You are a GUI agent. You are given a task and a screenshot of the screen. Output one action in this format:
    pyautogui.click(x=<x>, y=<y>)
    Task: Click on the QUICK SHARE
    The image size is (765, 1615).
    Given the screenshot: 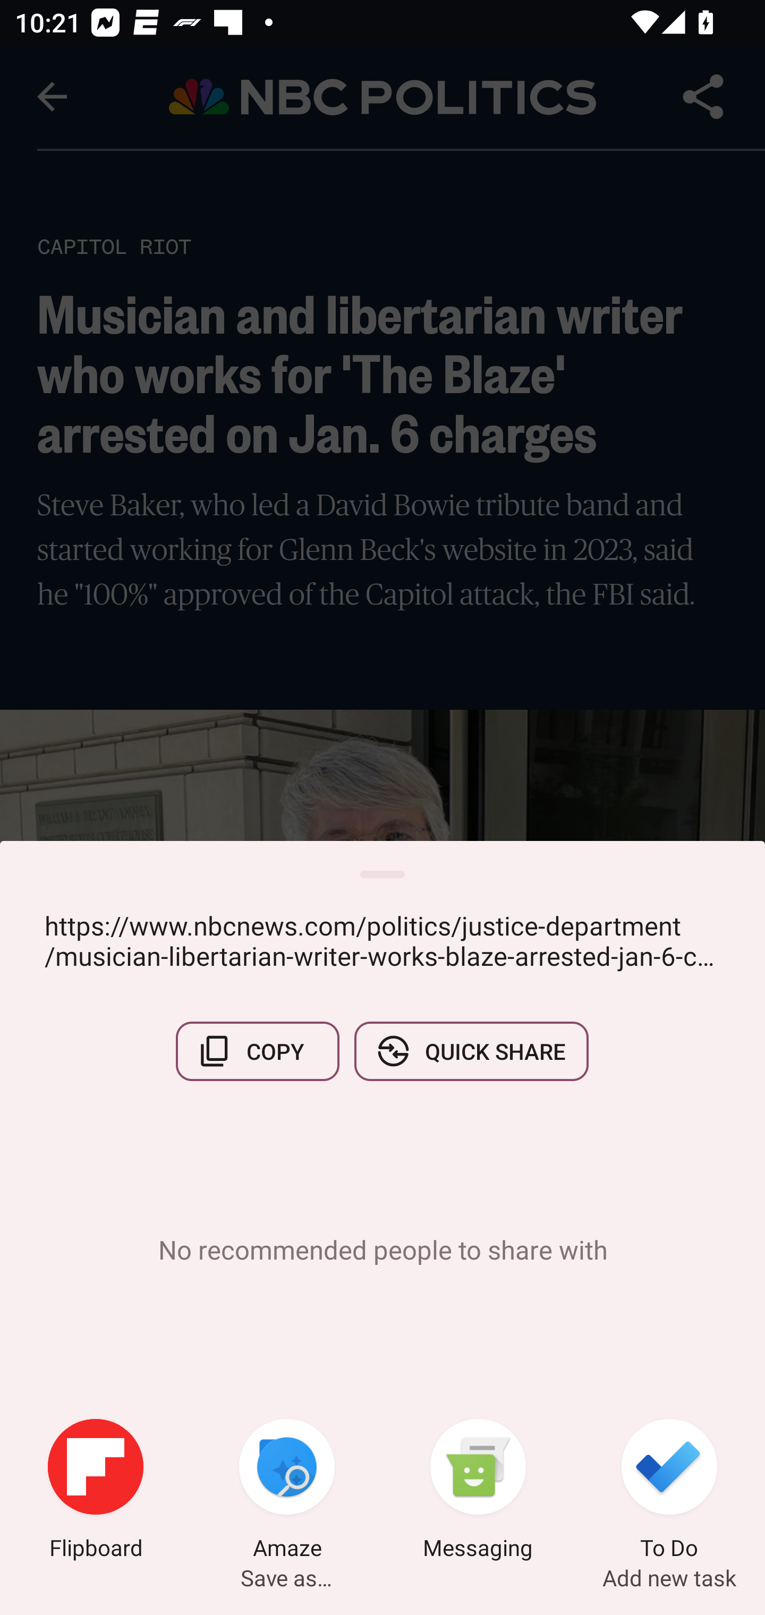 What is the action you would take?
    pyautogui.click(x=471, y=1051)
    